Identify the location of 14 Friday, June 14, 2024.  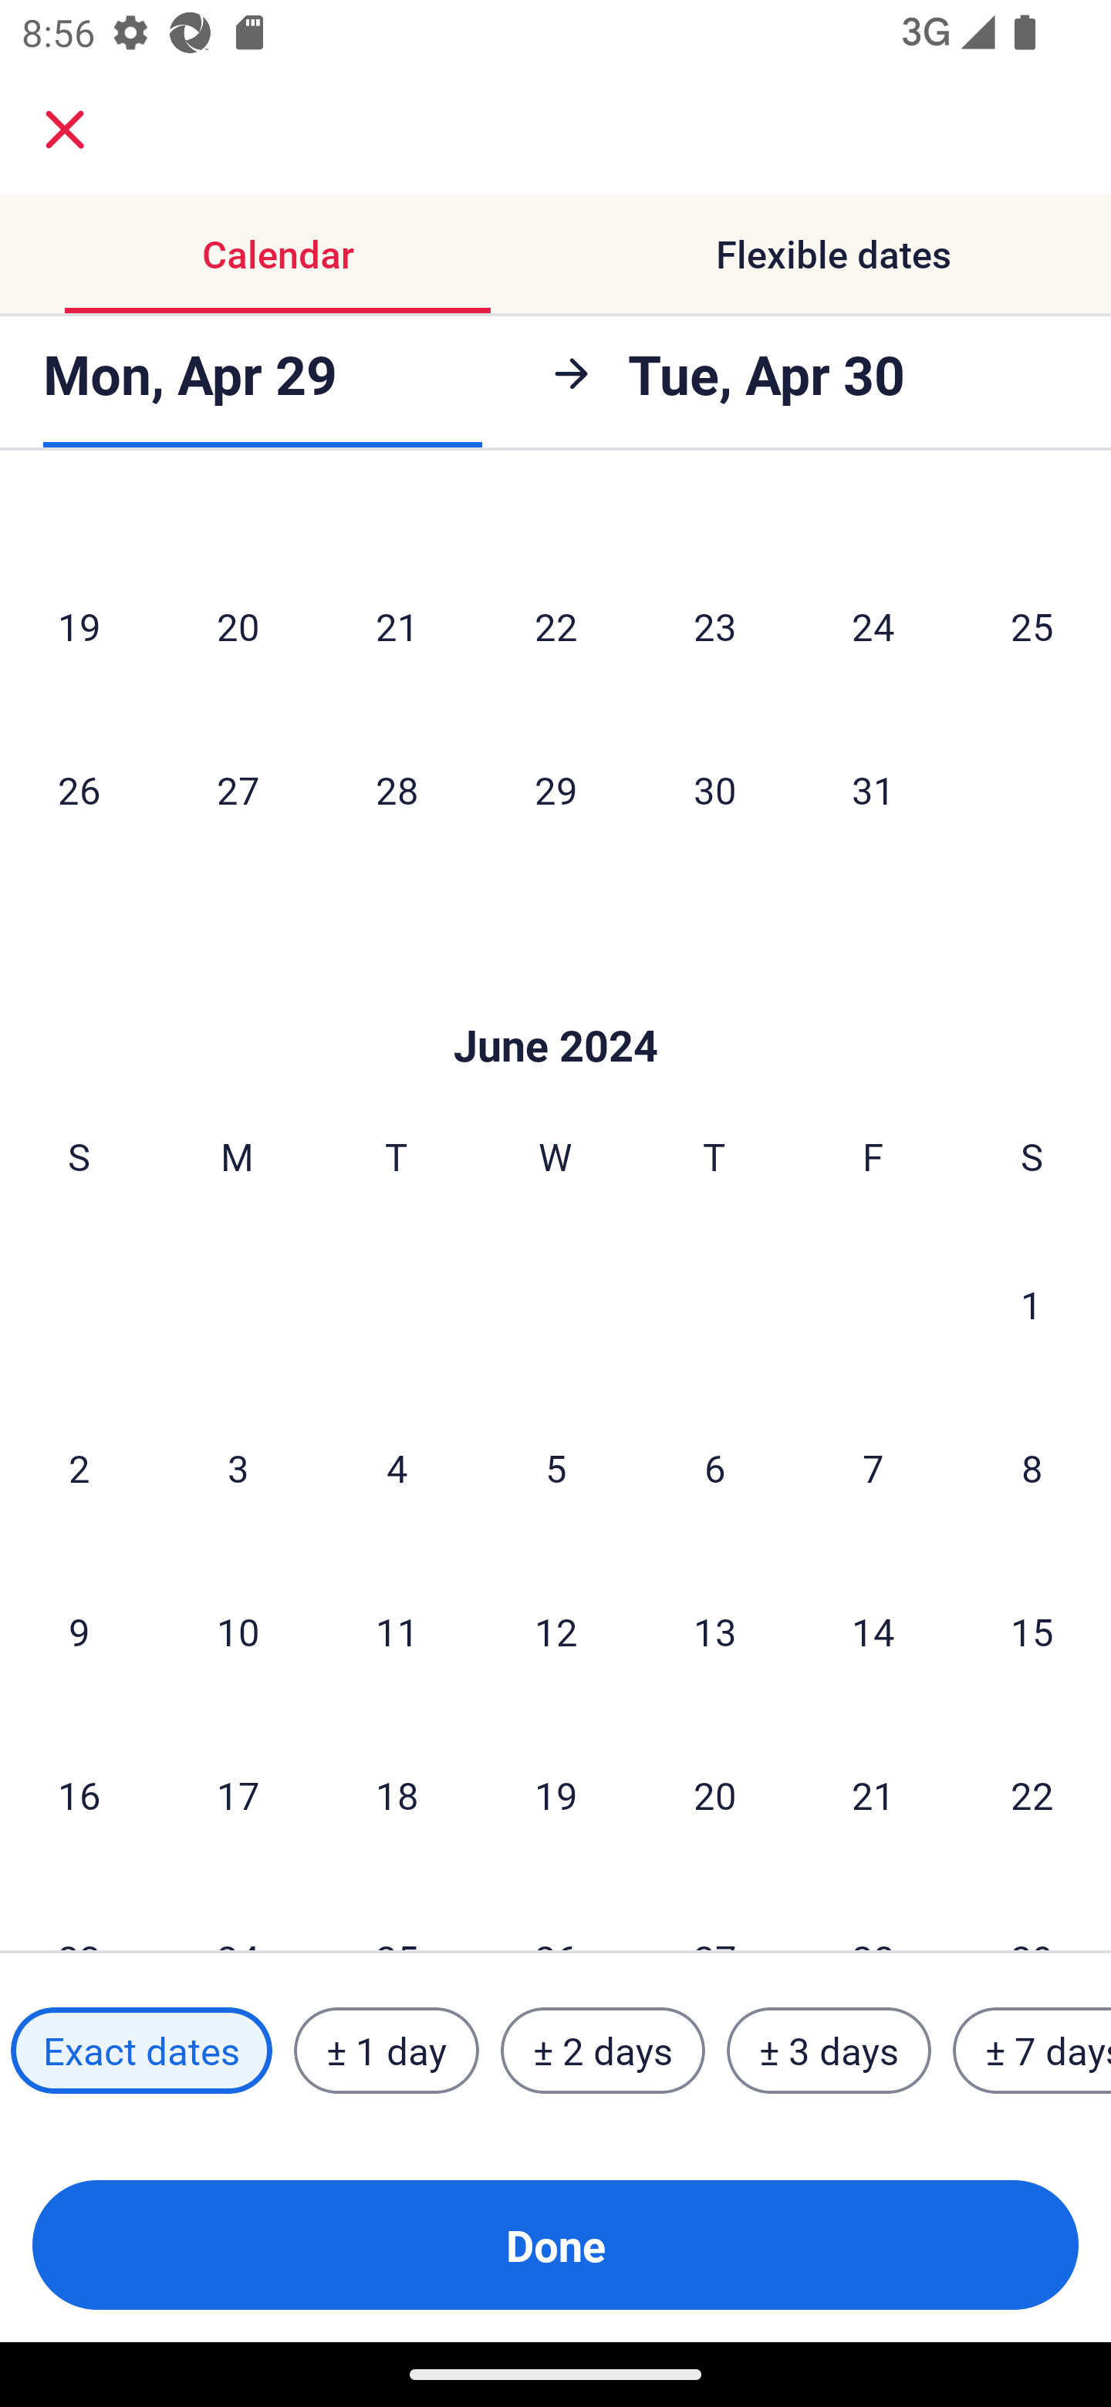
(873, 1632).